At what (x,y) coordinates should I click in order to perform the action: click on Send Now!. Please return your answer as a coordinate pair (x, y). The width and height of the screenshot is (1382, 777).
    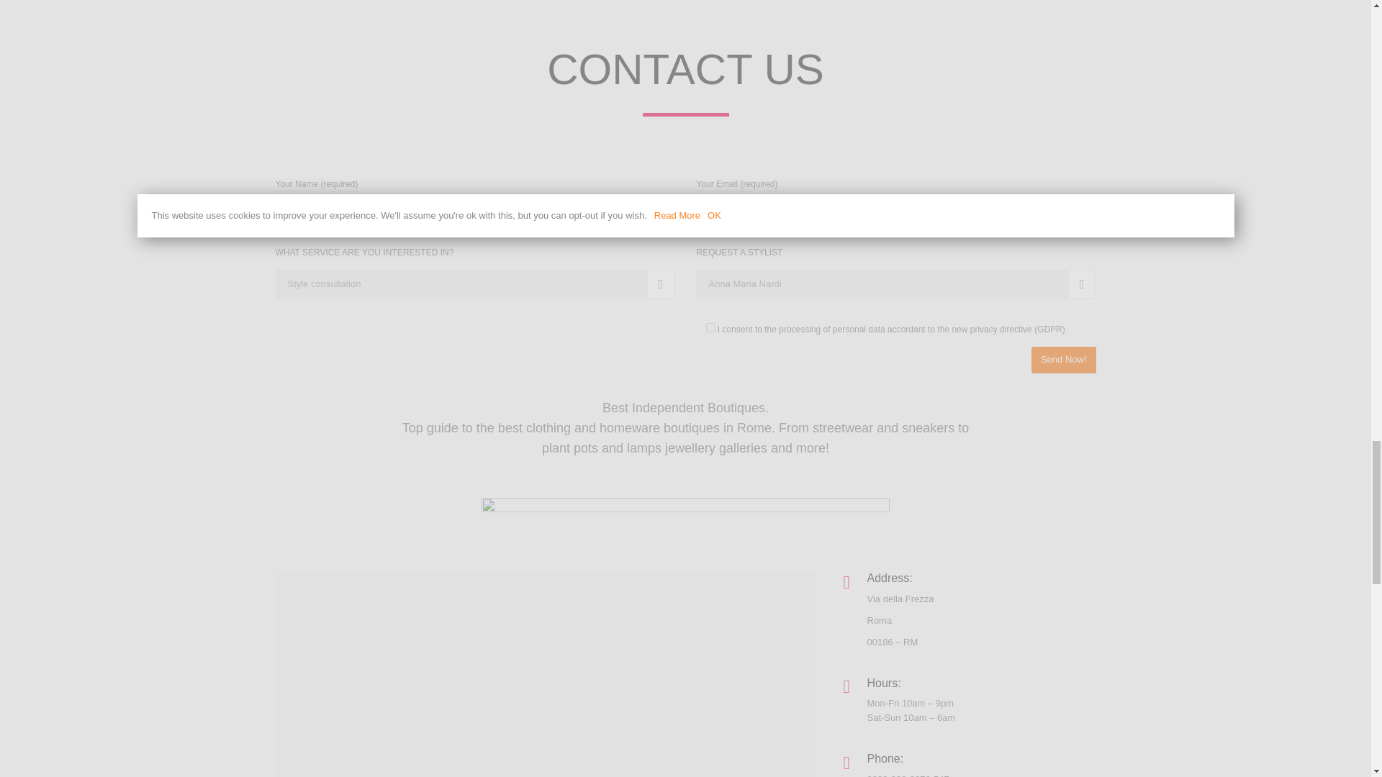
    Looking at the image, I should click on (1063, 360).